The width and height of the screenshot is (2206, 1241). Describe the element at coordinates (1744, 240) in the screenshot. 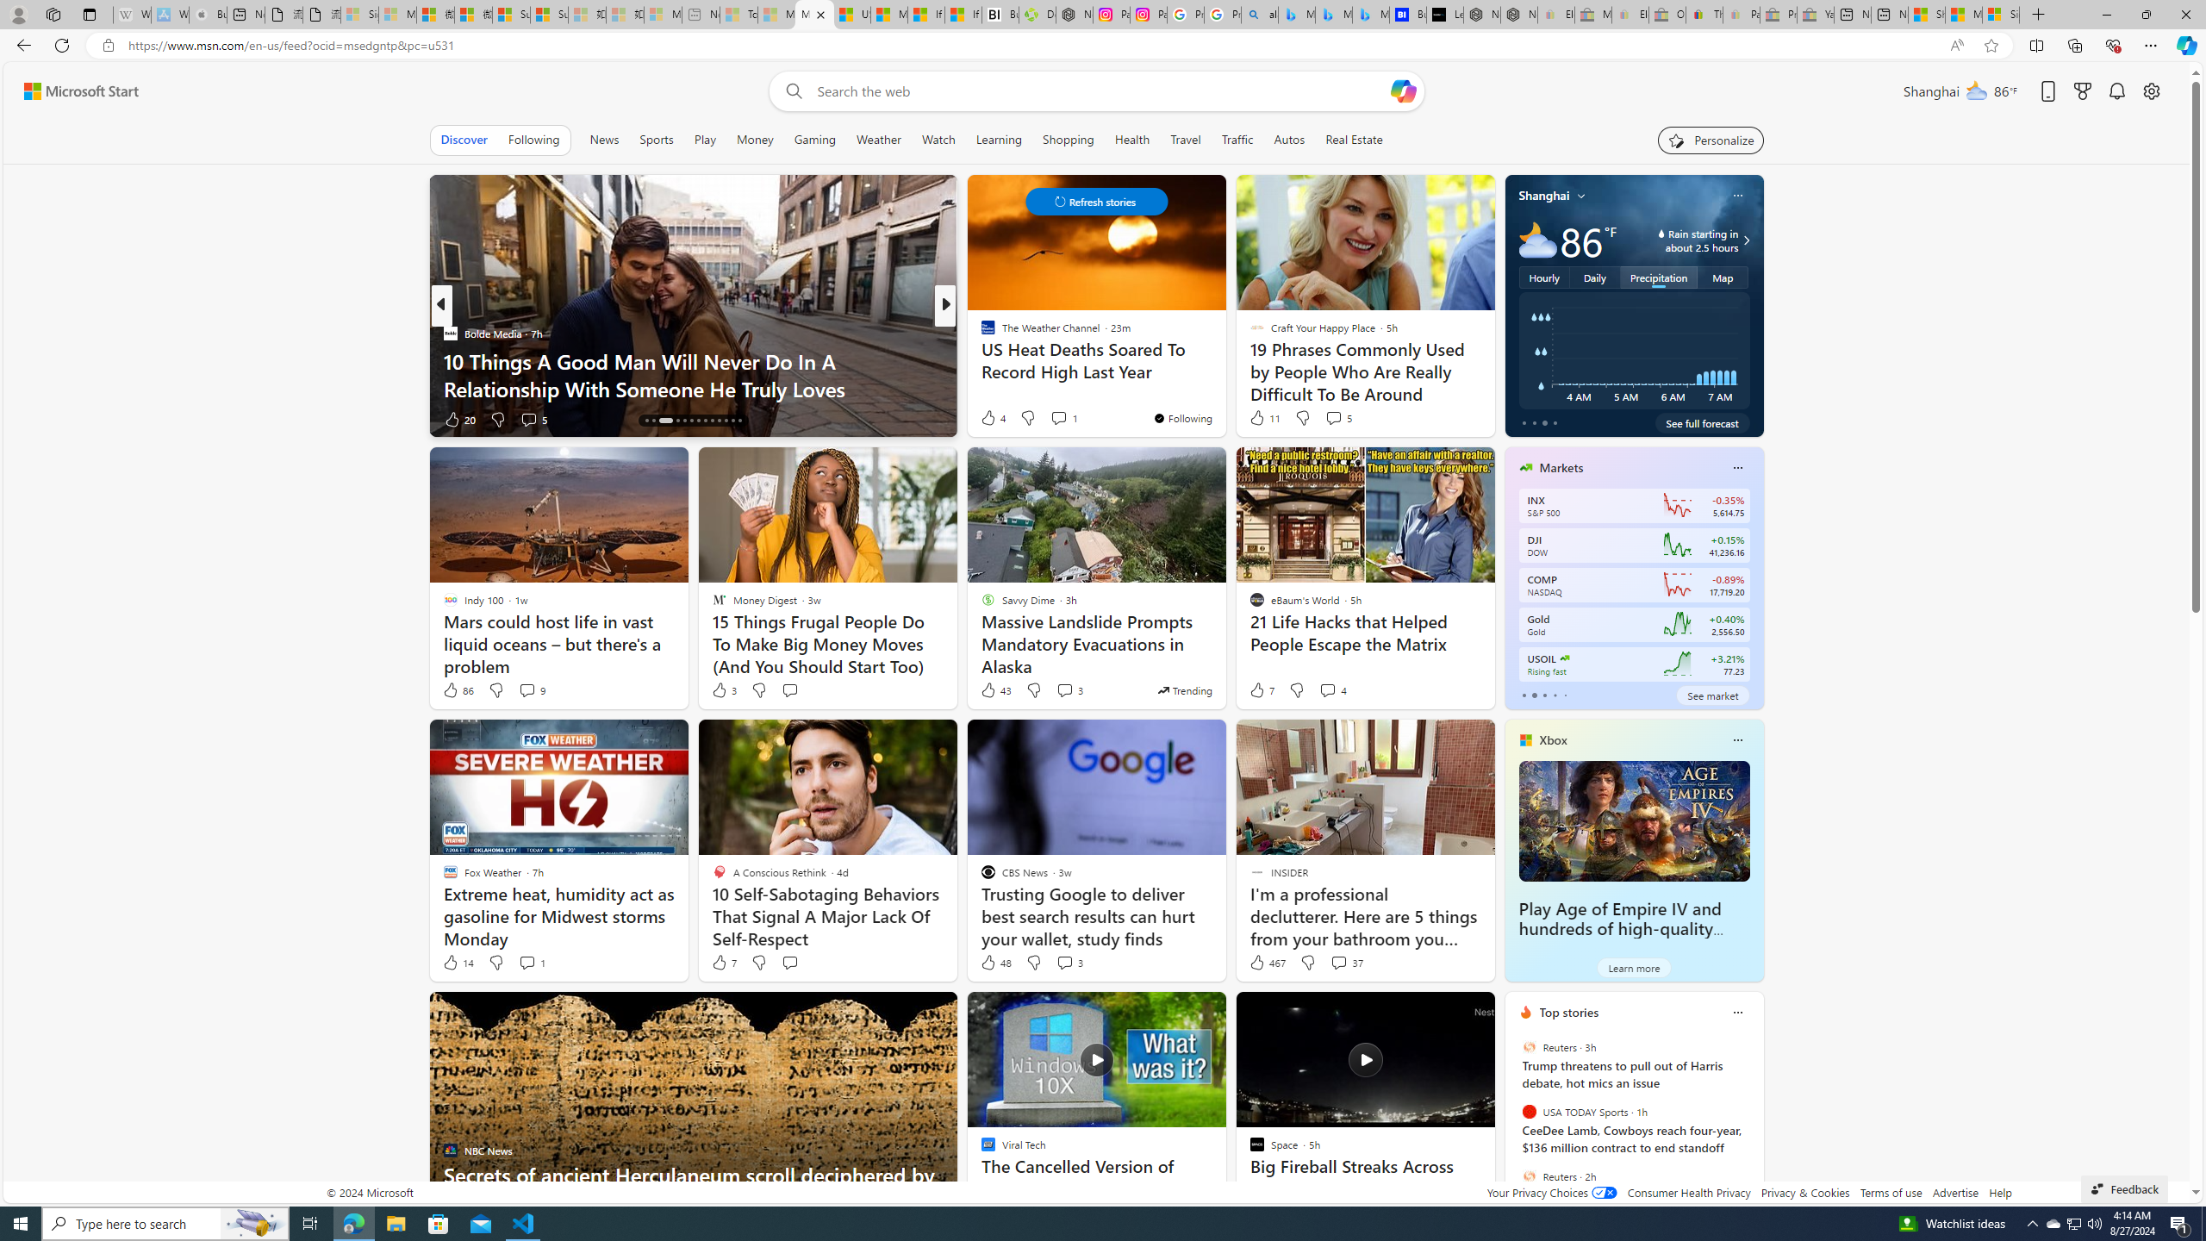

I see `Rain starting in about 2.5 hours` at that location.